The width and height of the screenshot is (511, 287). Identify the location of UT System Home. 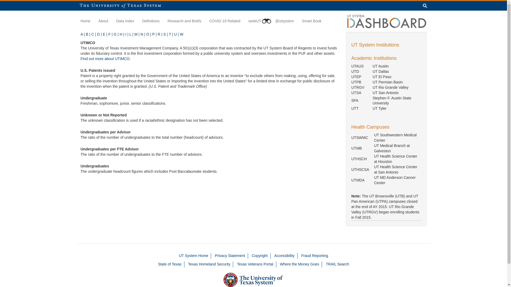
(193, 256).